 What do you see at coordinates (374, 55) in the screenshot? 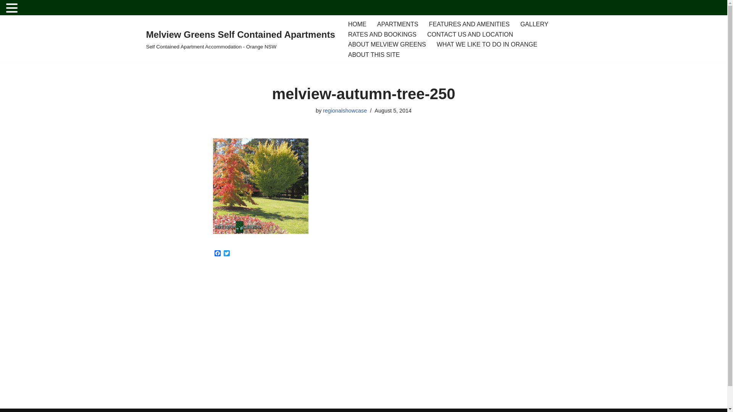
I see `ABOUT THIS SITE` at bounding box center [374, 55].